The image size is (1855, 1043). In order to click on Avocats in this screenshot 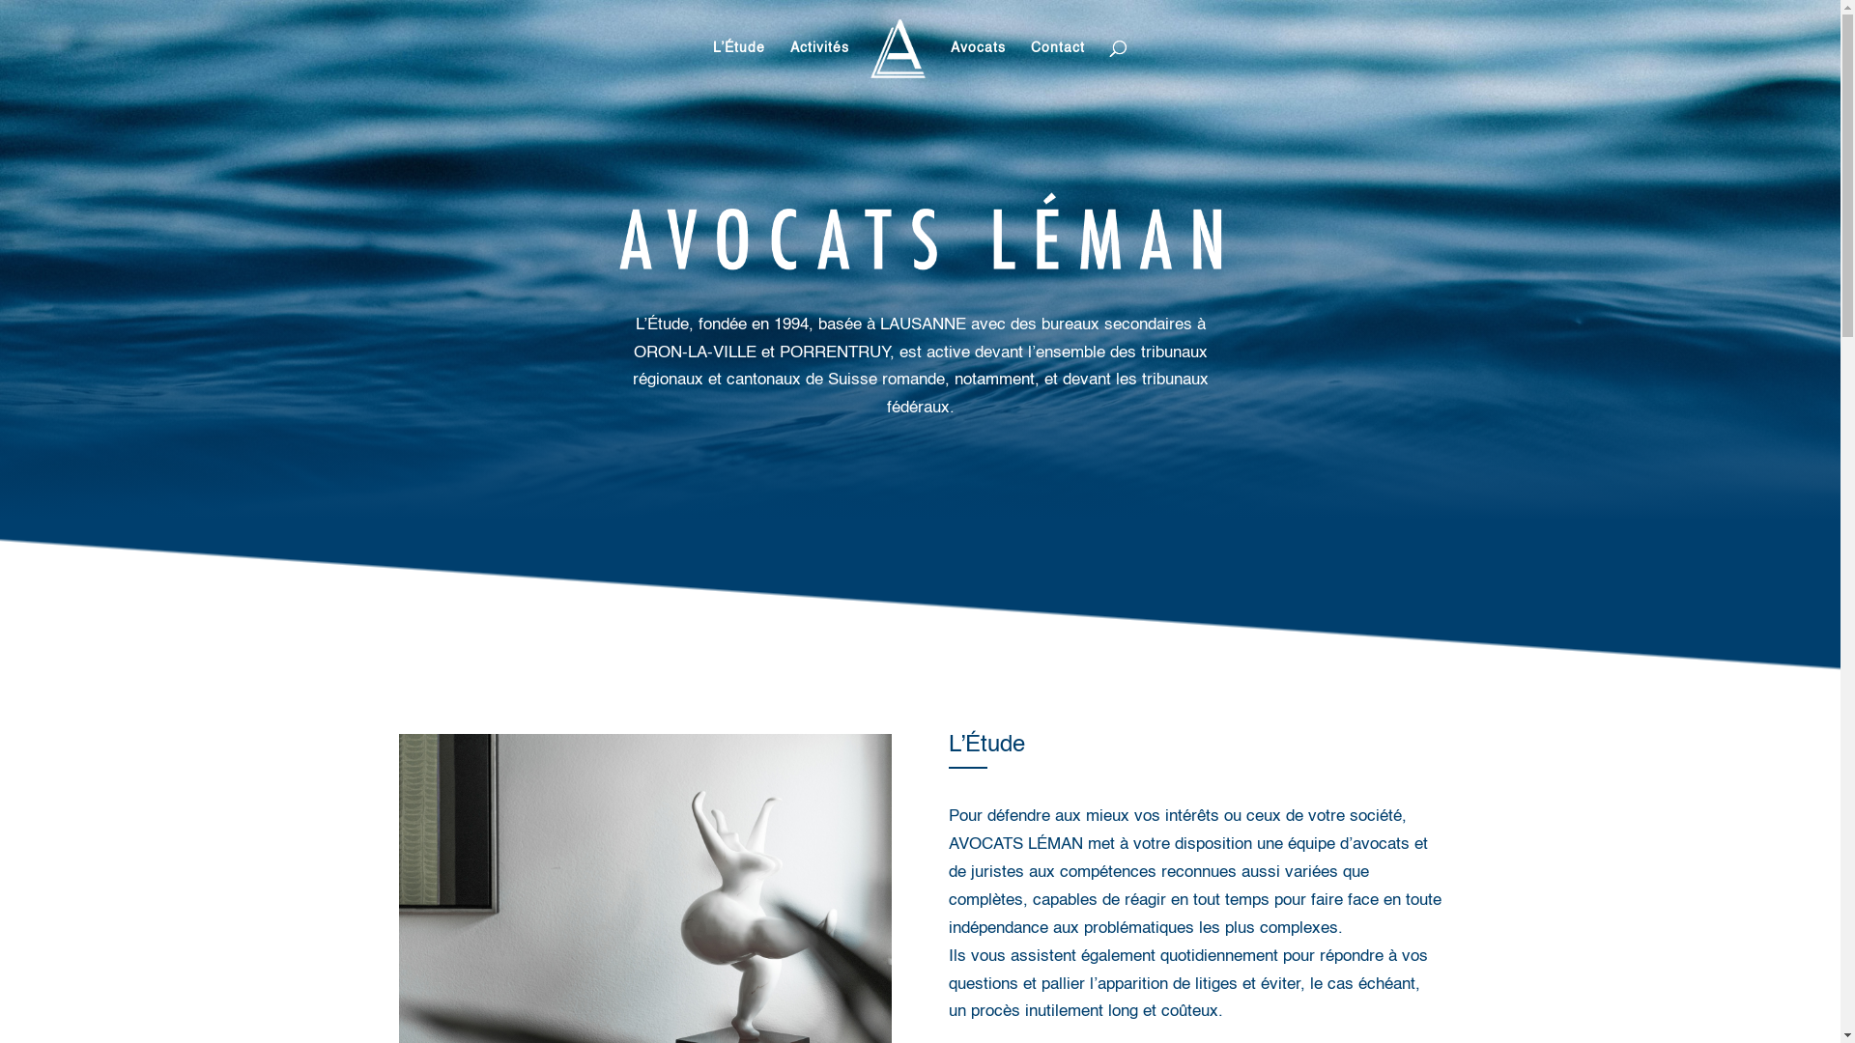, I will do `click(978, 68)`.